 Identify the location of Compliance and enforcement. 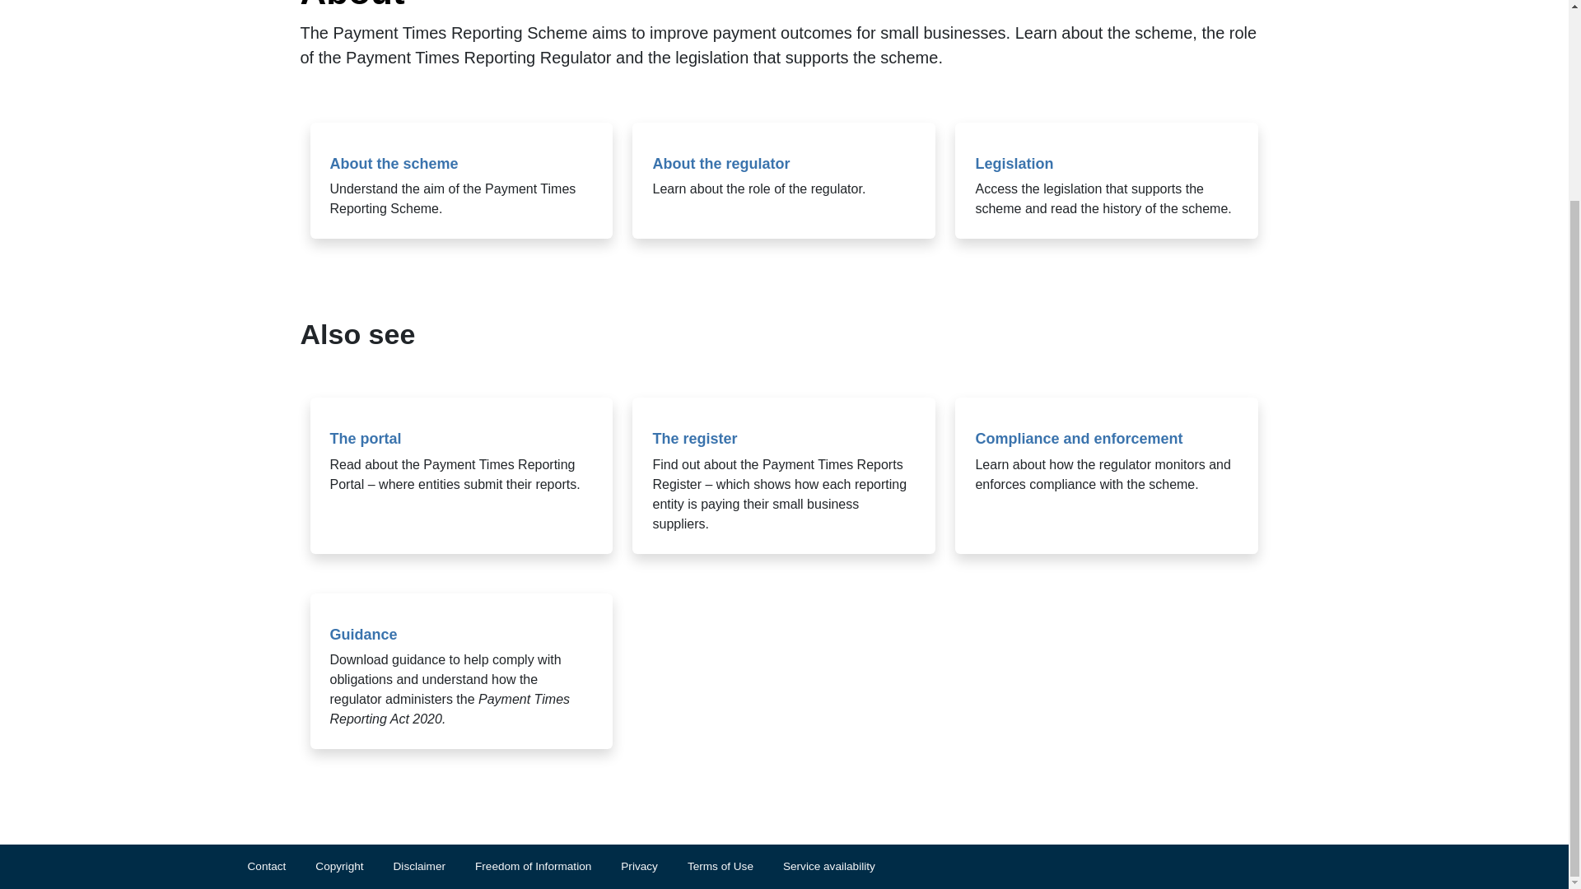
(1079, 438).